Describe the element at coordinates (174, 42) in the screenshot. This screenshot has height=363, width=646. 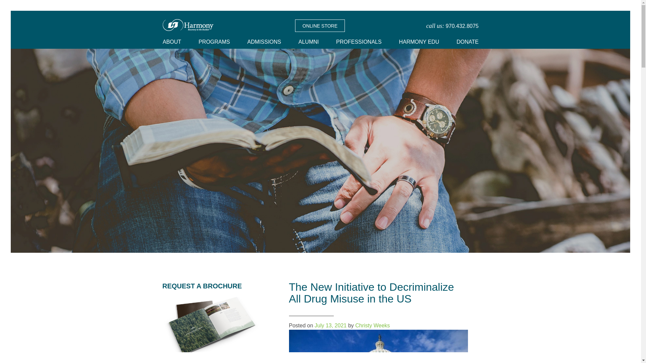
I see `ABOUT` at that location.